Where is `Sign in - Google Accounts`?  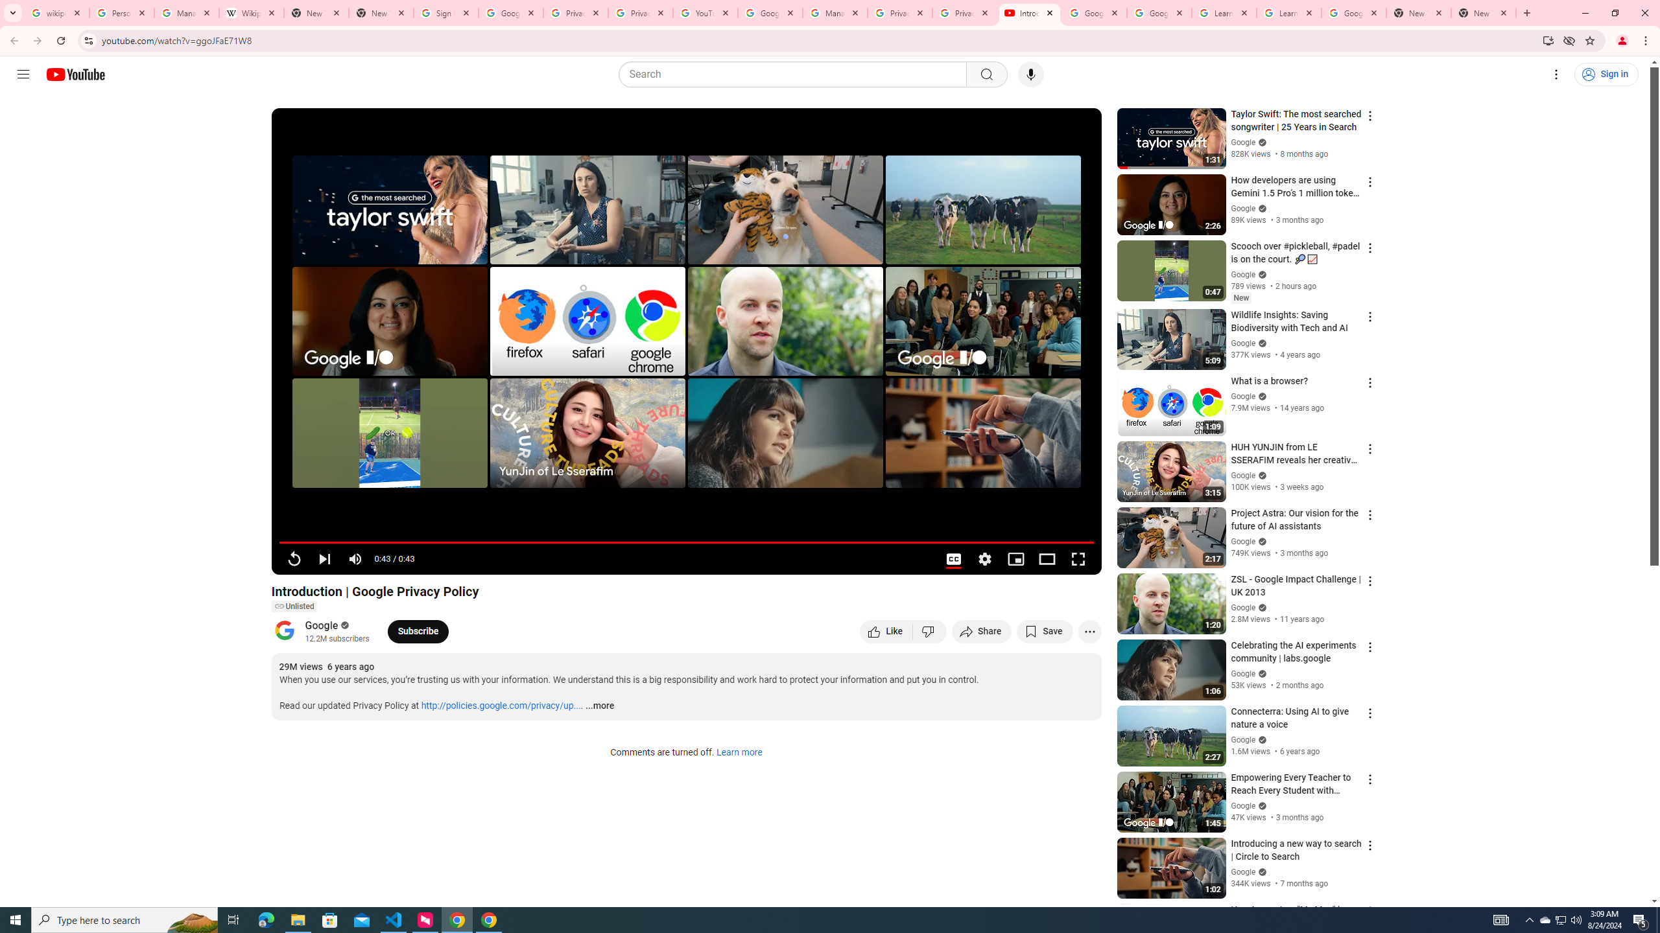
Sign in - Google Accounts is located at coordinates (446, 13).